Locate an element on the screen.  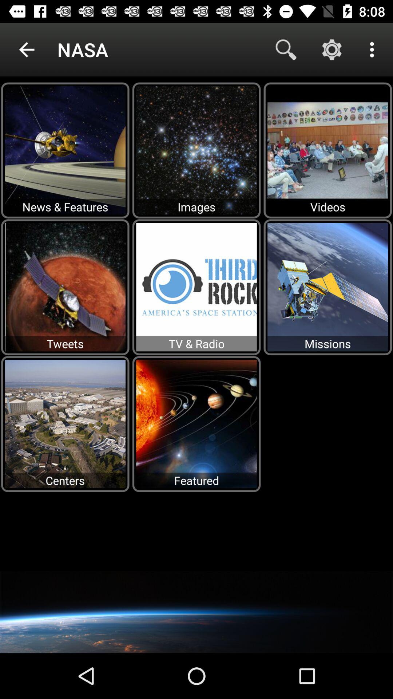
turn off item next to nasa icon is located at coordinates (286, 50).